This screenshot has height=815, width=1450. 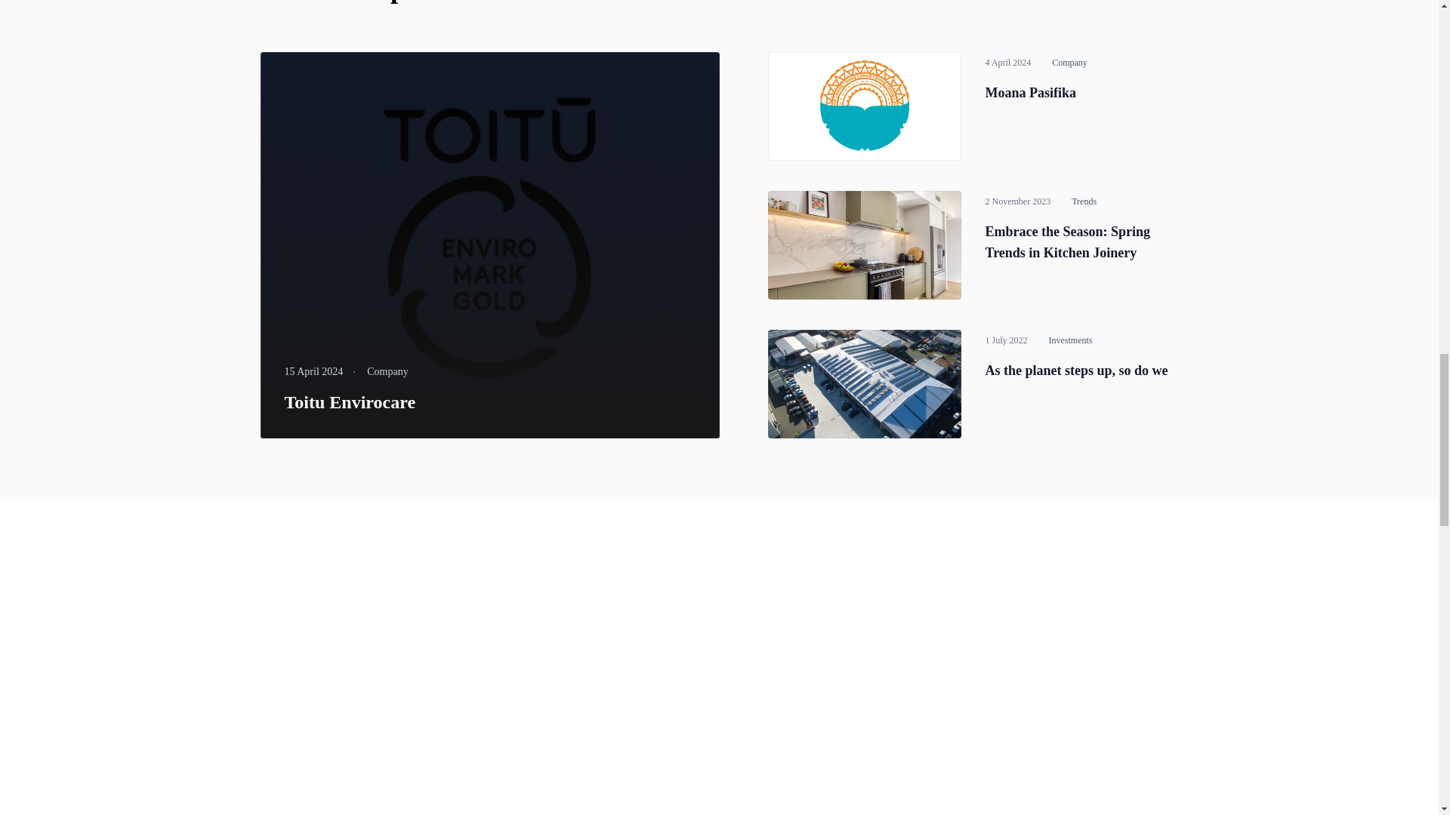 What do you see at coordinates (1075, 370) in the screenshot?
I see `As the planet steps up, so do we` at bounding box center [1075, 370].